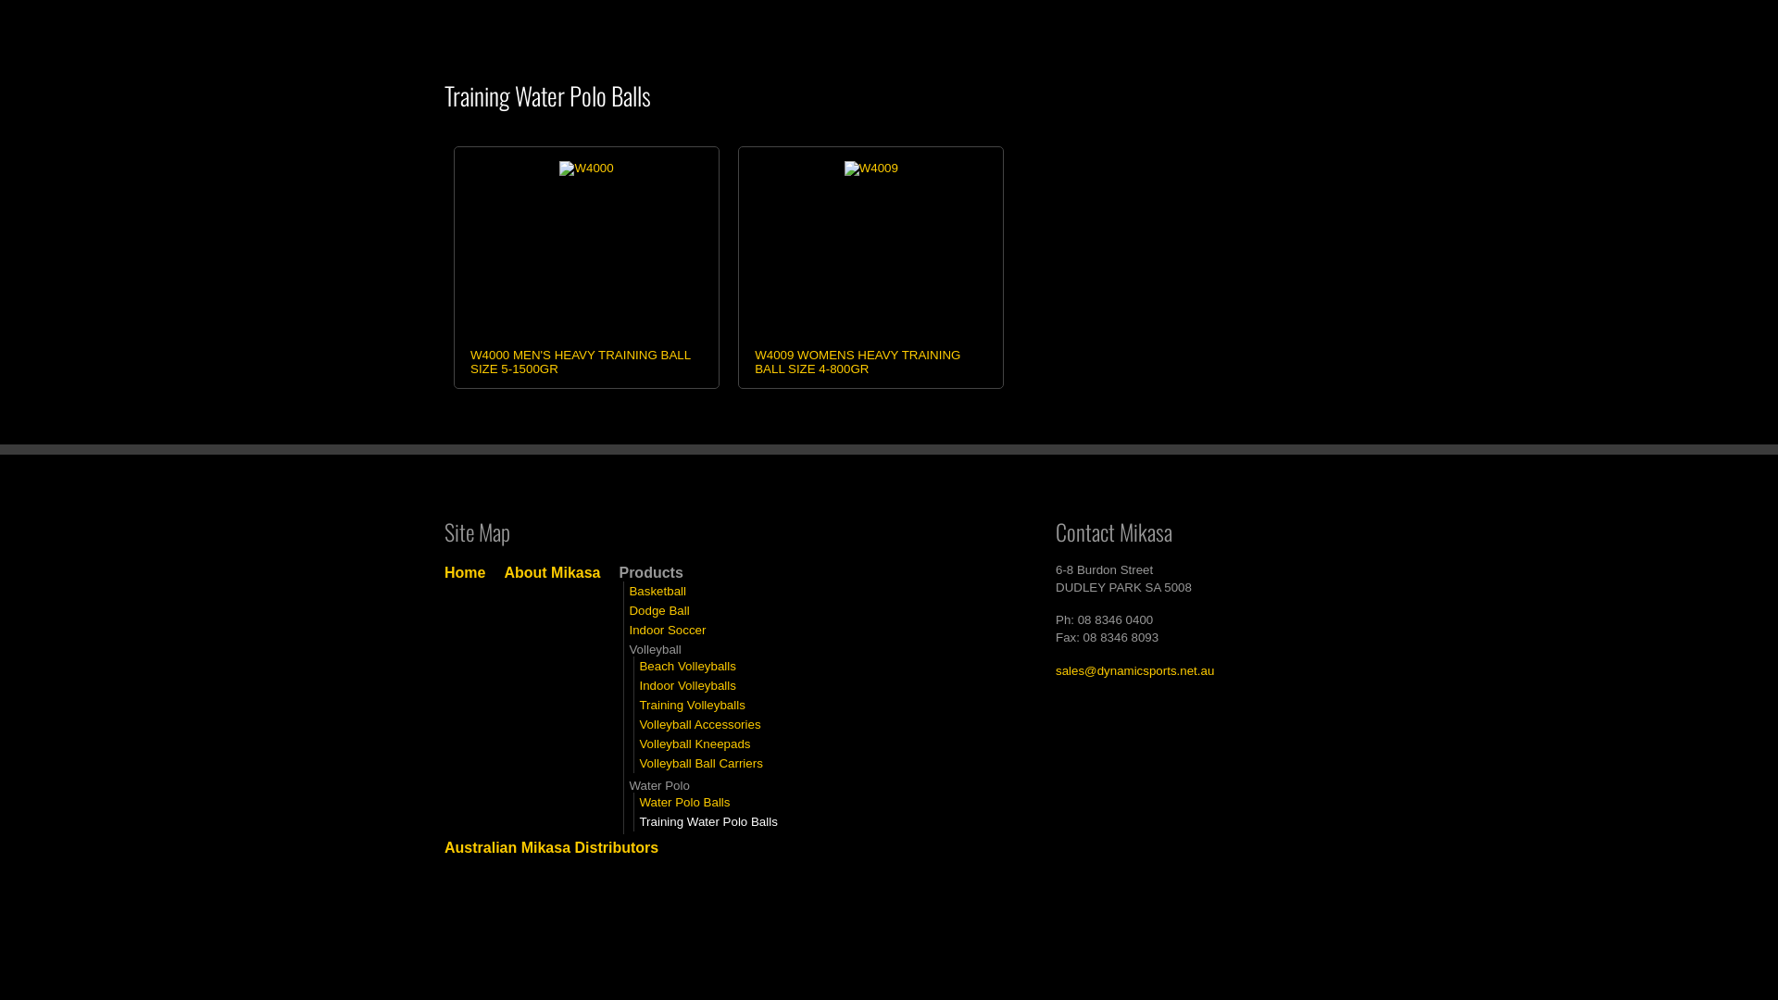 The height and width of the screenshot is (1000, 1778). What do you see at coordinates (659, 611) in the screenshot?
I see `Dodge Ball` at bounding box center [659, 611].